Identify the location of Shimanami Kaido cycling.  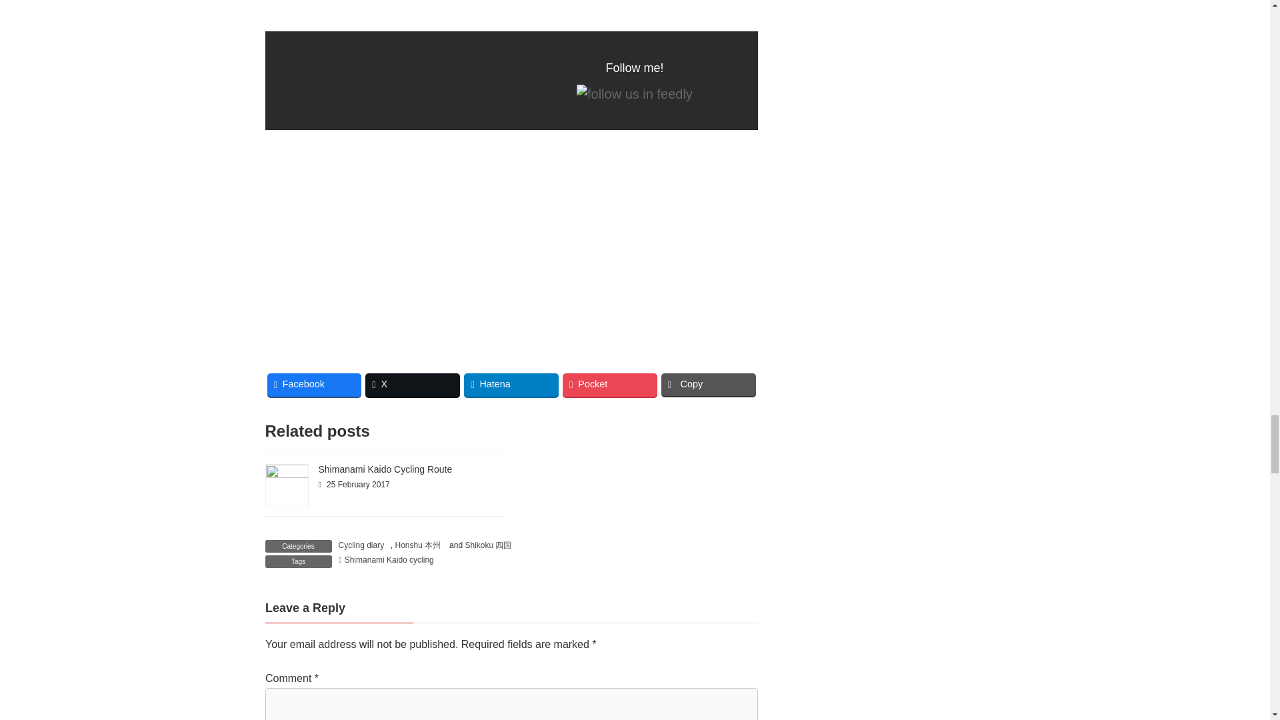
(386, 560).